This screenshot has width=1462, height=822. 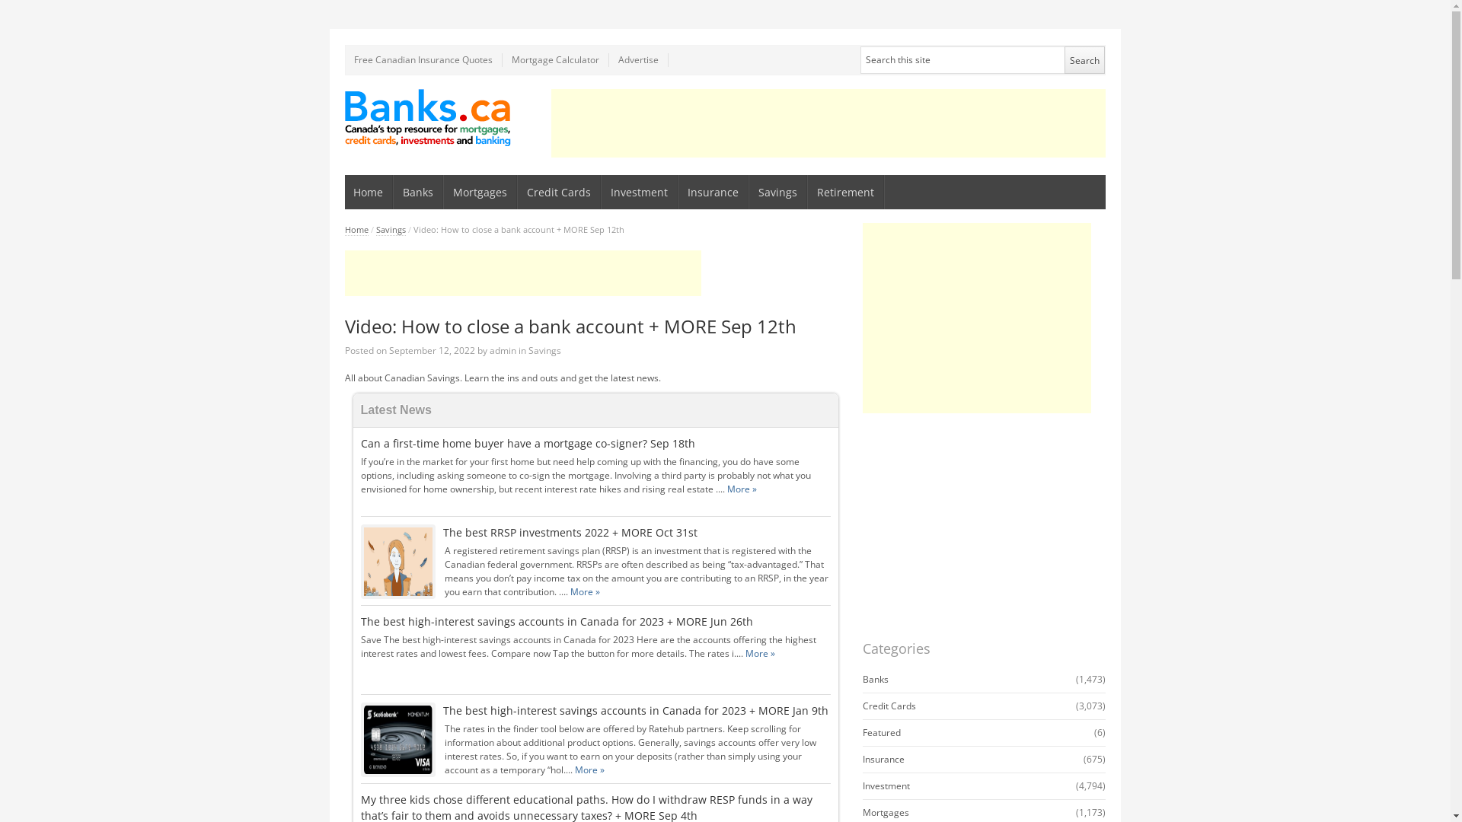 I want to click on Home, so click(x=356, y=230).